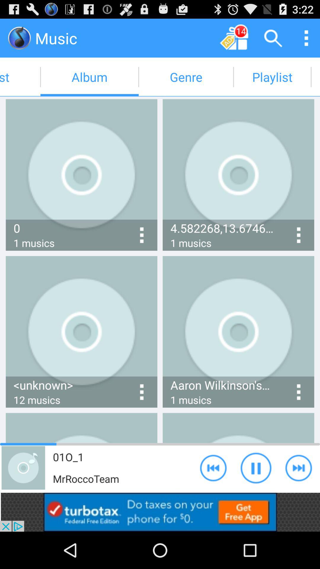 The height and width of the screenshot is (569, 320). What do you see at coordinates (23, 468) in the screenshot?
I see `select the icon which is beside the mrrocco team` at bounding box center [23, 468].